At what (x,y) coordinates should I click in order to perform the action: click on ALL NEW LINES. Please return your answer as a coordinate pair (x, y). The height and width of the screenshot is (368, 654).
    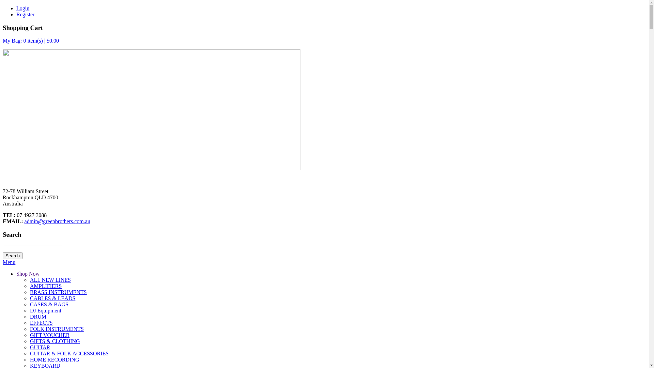
    Looking at the image, I should click on (50, 280).